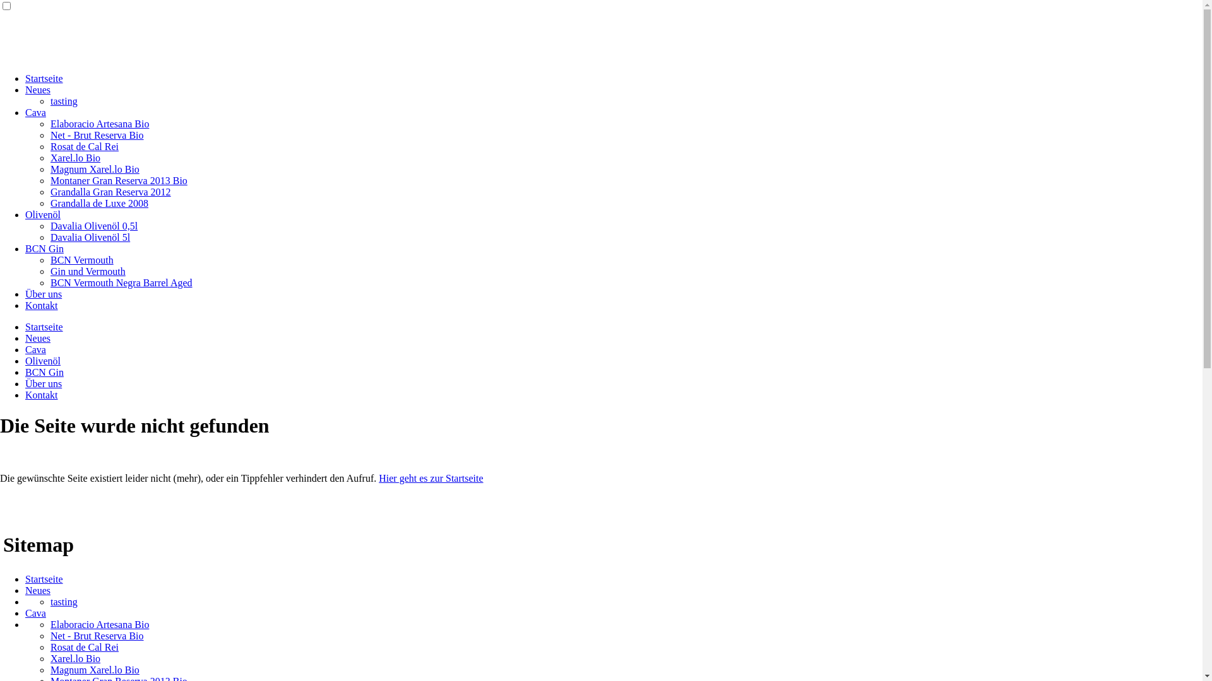  What do you see at coordinates (76, 658) in the screenshot?
I see `Xarel.lo Bio` at bounding box center [76, 658].